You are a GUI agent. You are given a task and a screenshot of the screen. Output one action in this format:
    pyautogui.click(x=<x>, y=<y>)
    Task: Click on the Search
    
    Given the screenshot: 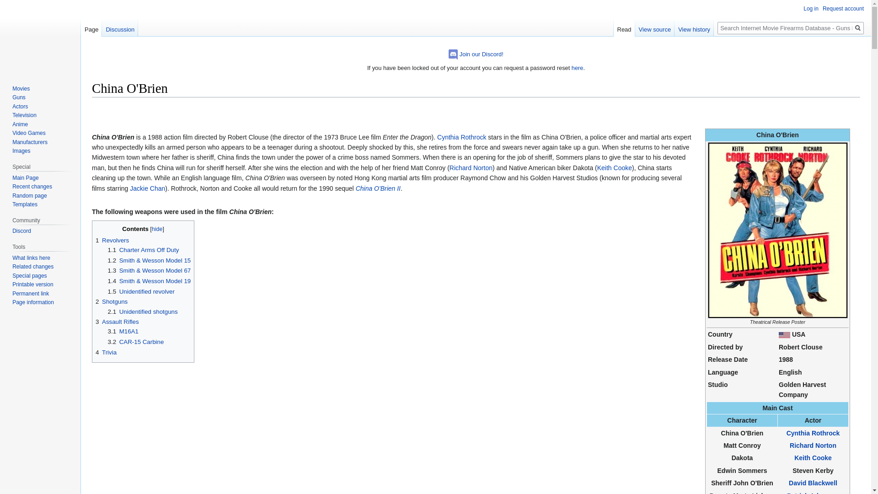 What is the action you would take?
    pyautogui.click(x=858, y=28)
    